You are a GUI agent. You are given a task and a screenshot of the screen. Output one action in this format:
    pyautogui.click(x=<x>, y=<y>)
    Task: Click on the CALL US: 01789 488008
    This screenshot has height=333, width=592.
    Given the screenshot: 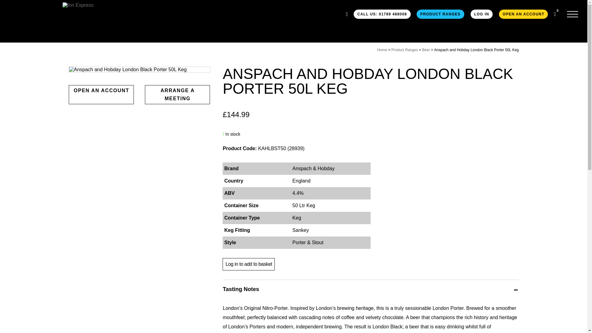 What is the action you would take?
    pyautogui.click(x=382, y=14)
    